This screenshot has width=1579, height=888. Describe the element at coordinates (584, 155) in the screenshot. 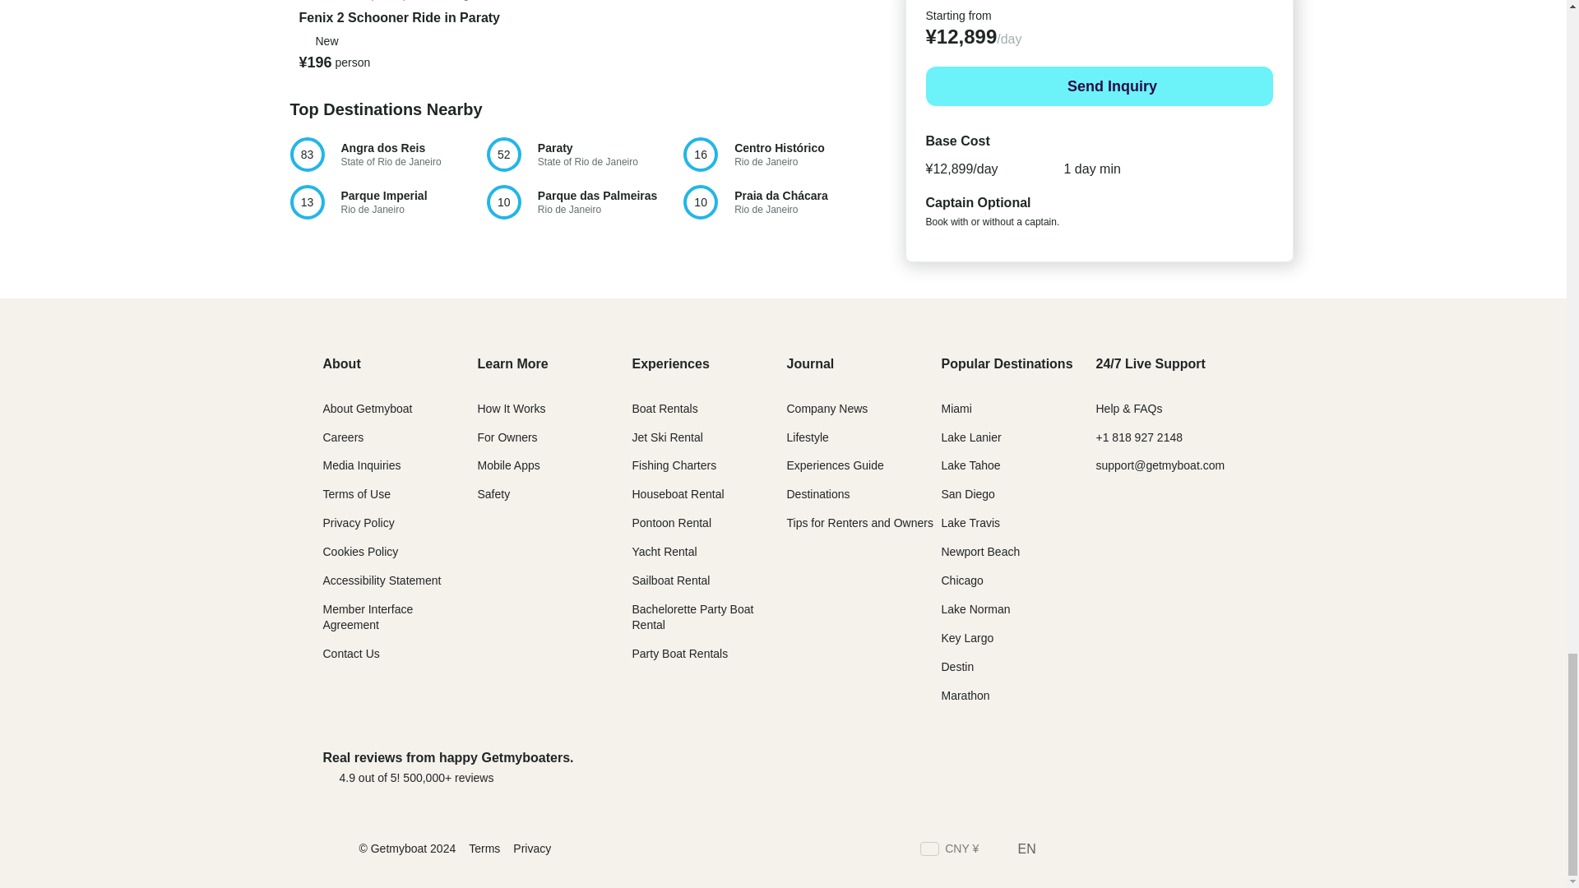

I see `Instagram` at that location.